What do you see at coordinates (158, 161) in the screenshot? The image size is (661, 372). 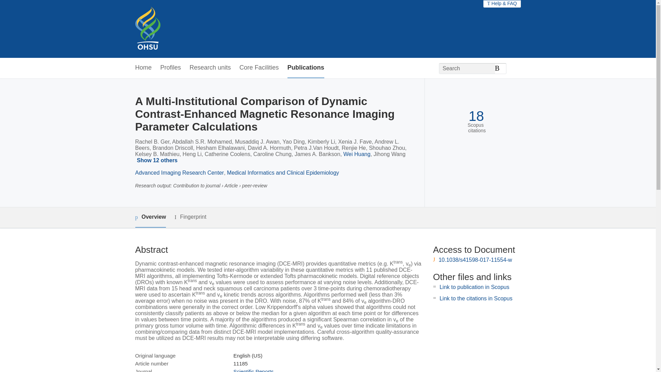 I see `Show 12 others` at bounding box center [158, 161].